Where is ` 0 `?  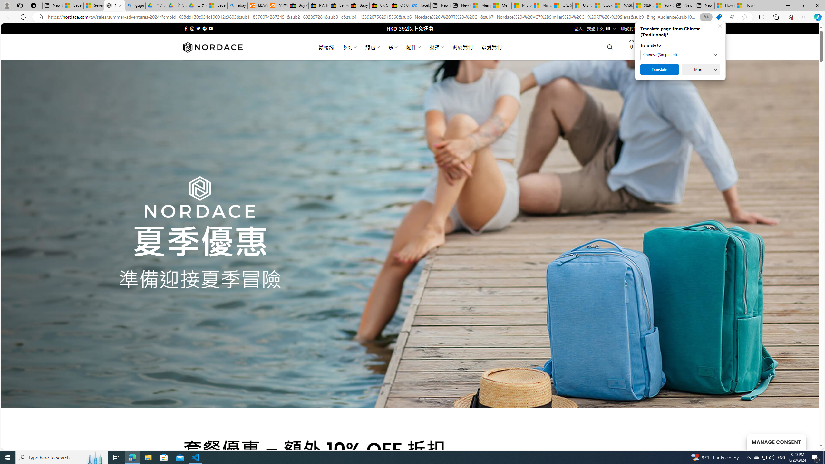
 0  is located at coordinates (632, 47).